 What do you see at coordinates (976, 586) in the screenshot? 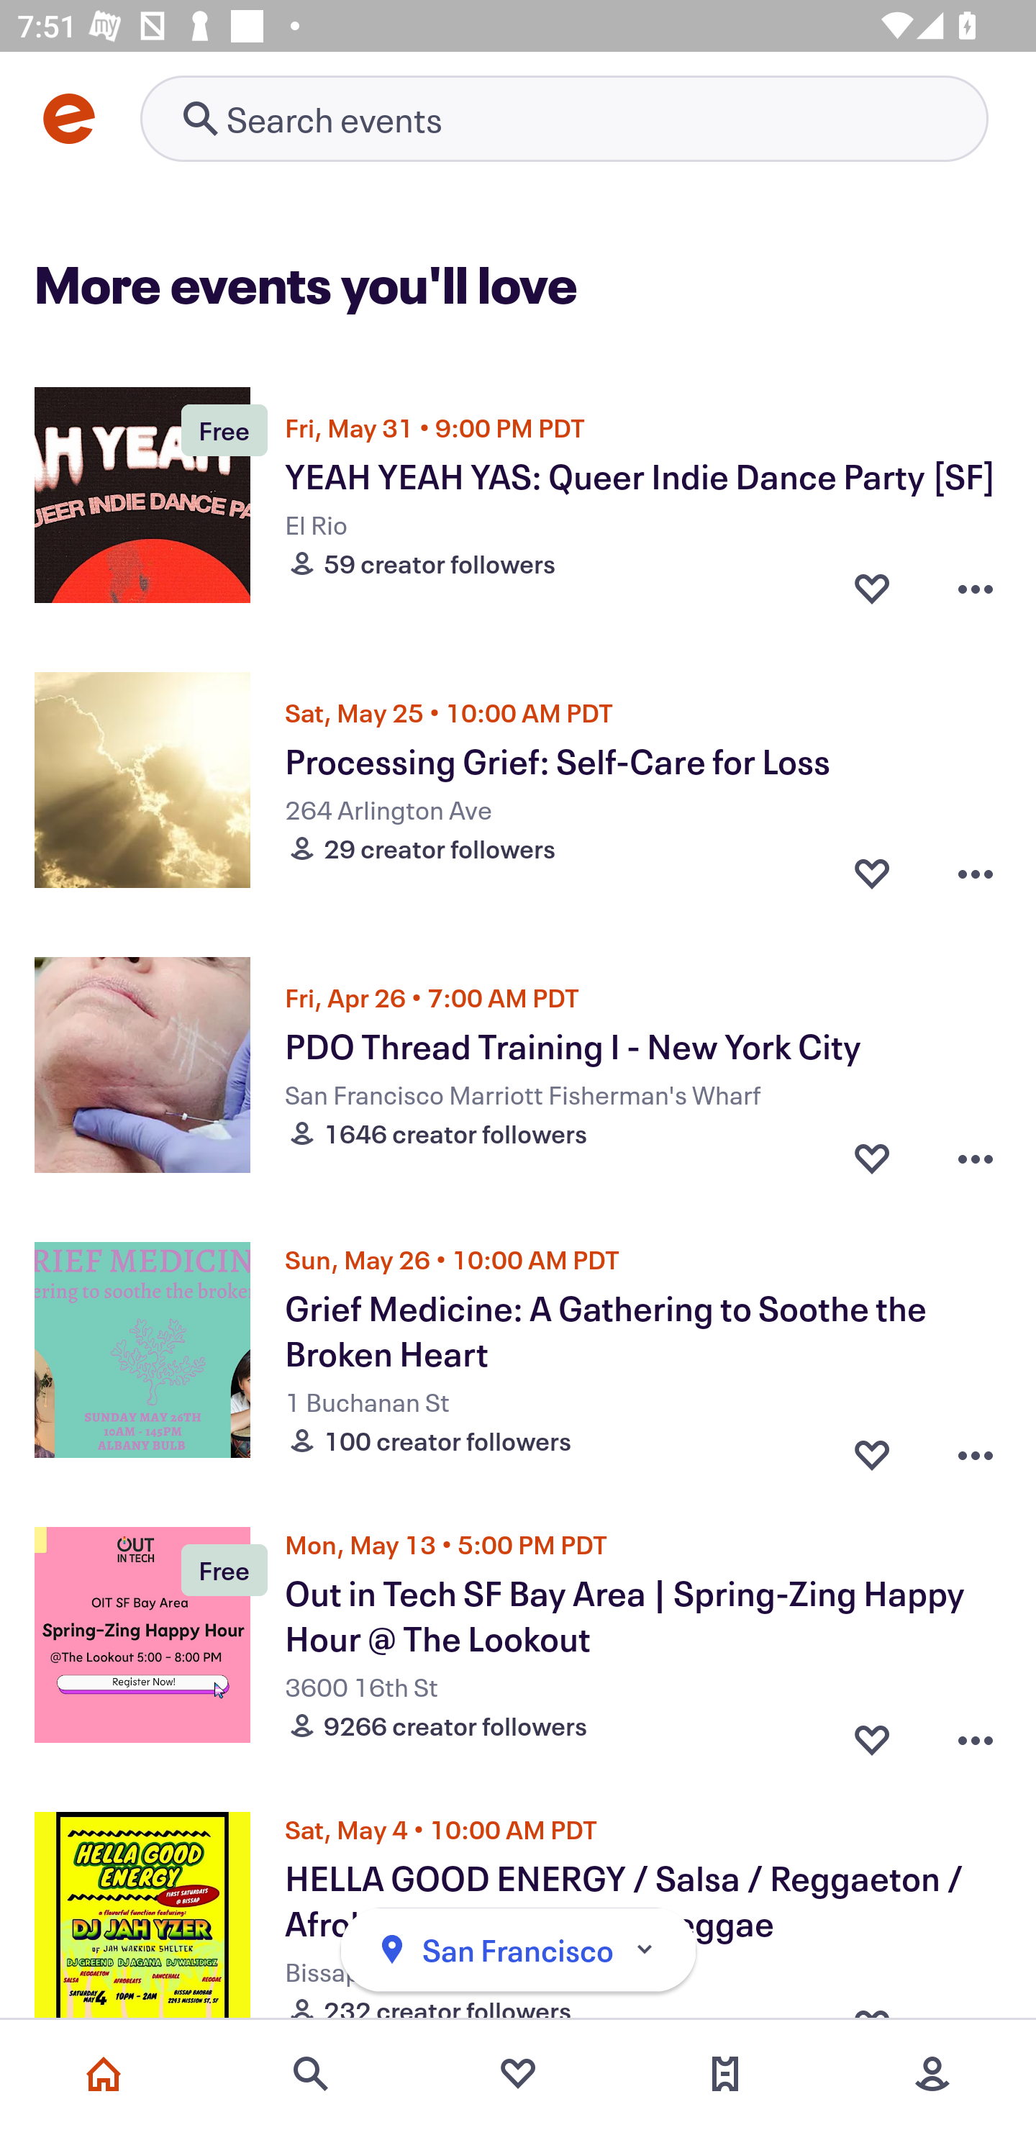
I see `Overflow menu button` at bounding box center [976, 586].